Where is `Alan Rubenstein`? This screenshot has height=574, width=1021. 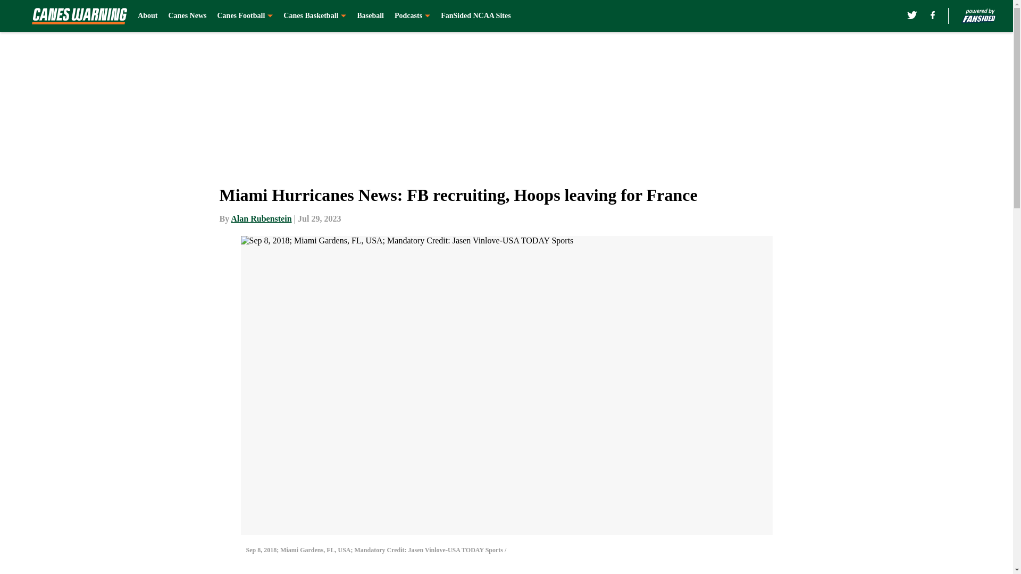 Alan Rubenstein is located at coordinates (261, 218).